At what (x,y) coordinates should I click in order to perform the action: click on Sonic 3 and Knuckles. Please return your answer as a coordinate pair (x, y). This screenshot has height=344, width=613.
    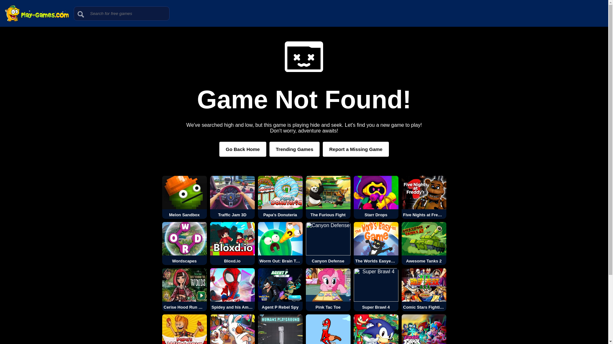
    Looking at the image, I should click on (376, 329).